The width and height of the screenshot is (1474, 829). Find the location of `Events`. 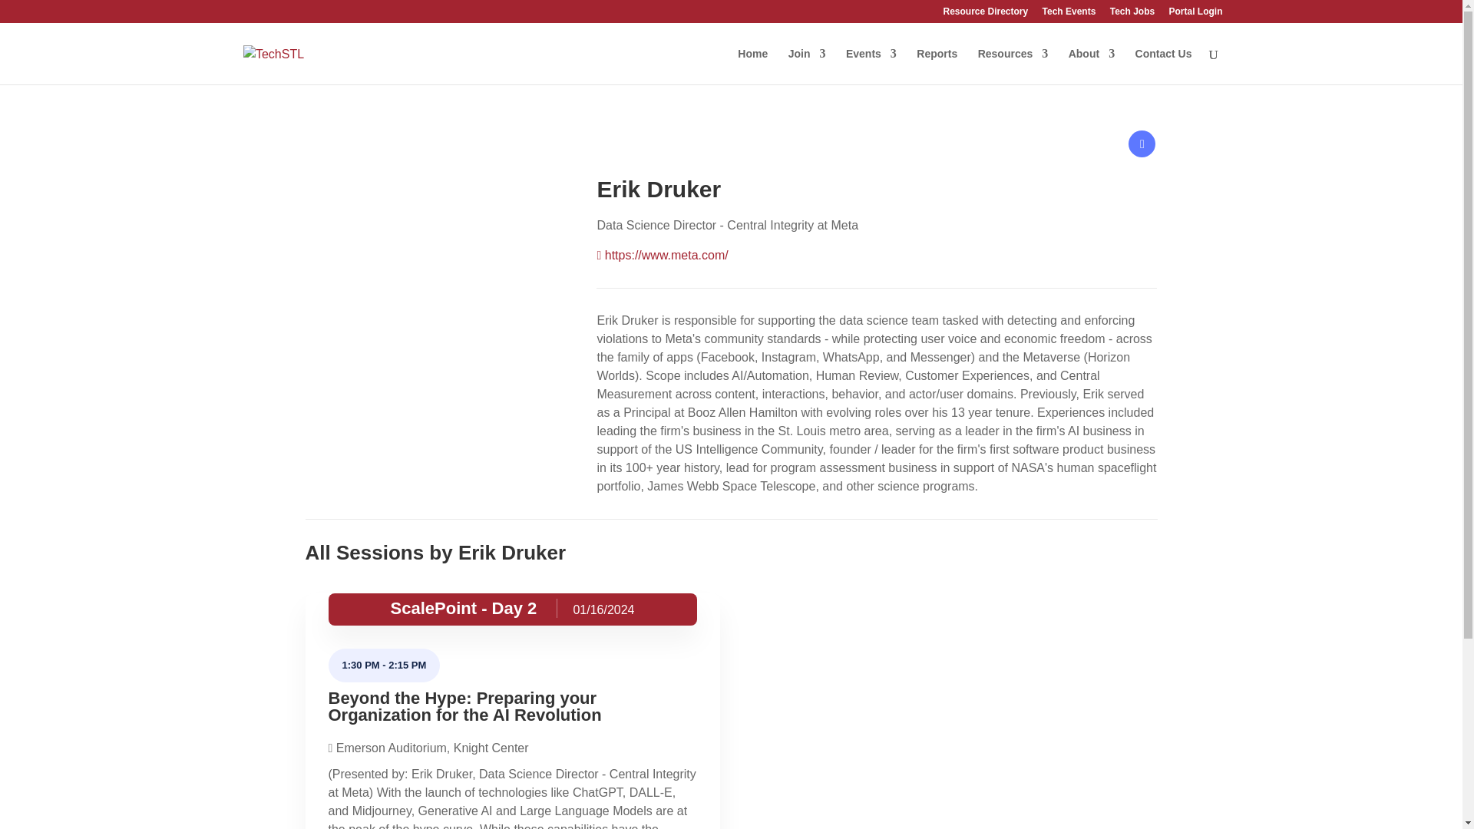

Events is located at coordinates (871, 66).